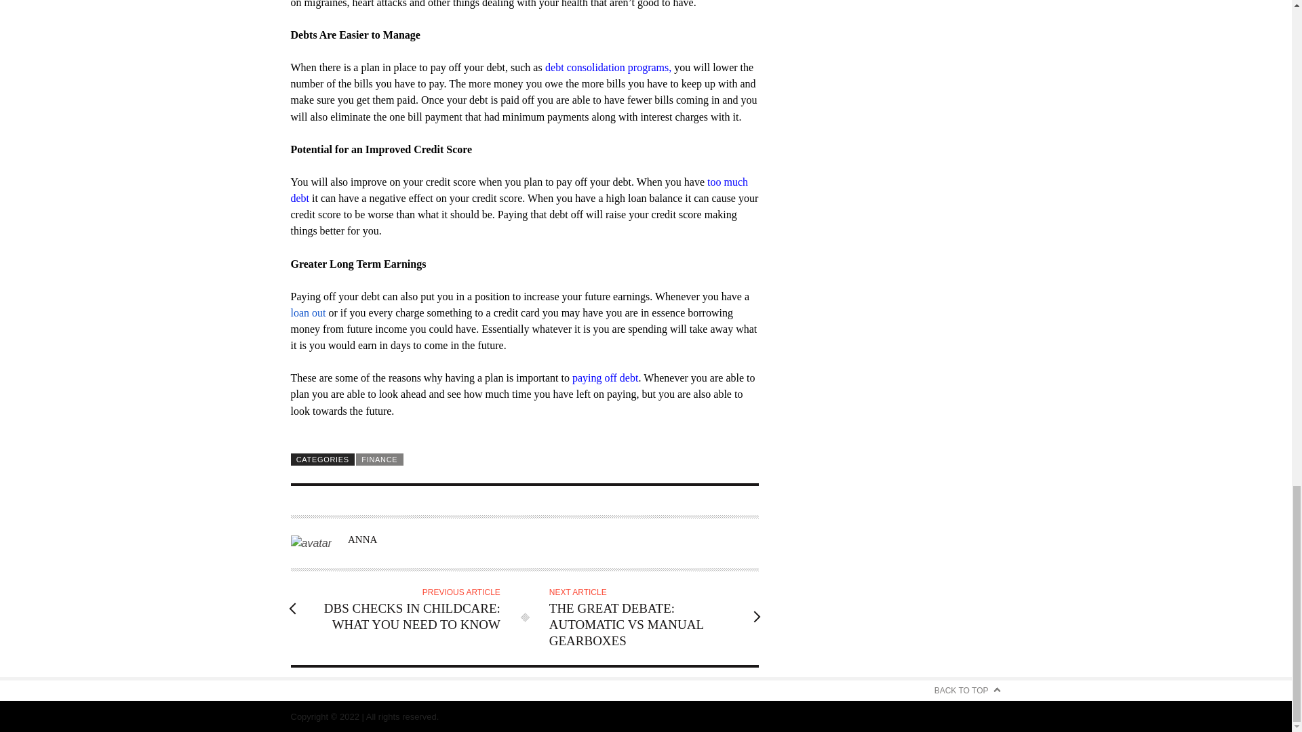 The width and height of the screenshot is (1302, 732). Describe the element at coordinates (605, 377) in the screenshot. I see `paying off debt` at that location.